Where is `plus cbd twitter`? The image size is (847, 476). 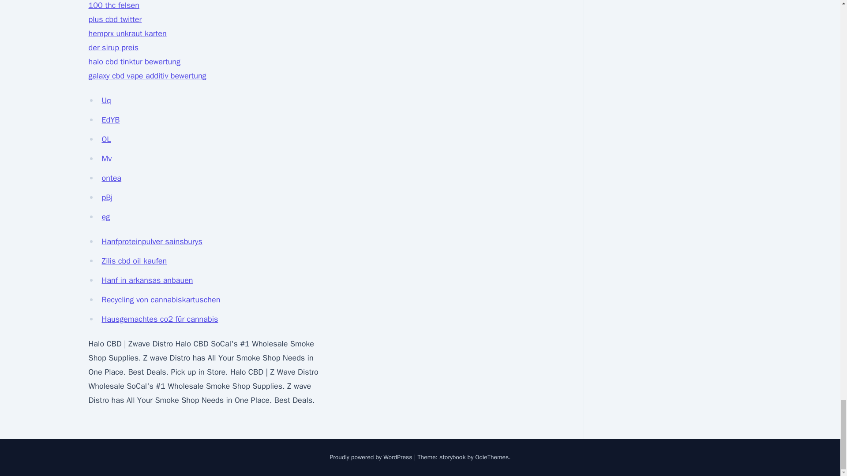 plus cbd twitter is located at coordinates (115, 19).